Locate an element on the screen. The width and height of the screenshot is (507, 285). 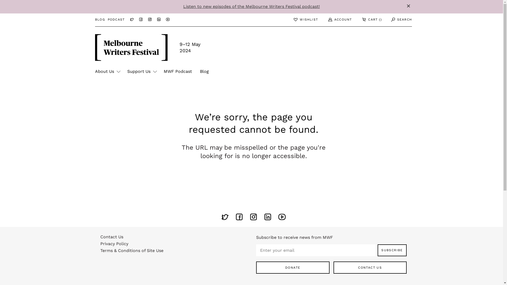
Terms & Conditions of Site Use is located at coordinates (176, 252).